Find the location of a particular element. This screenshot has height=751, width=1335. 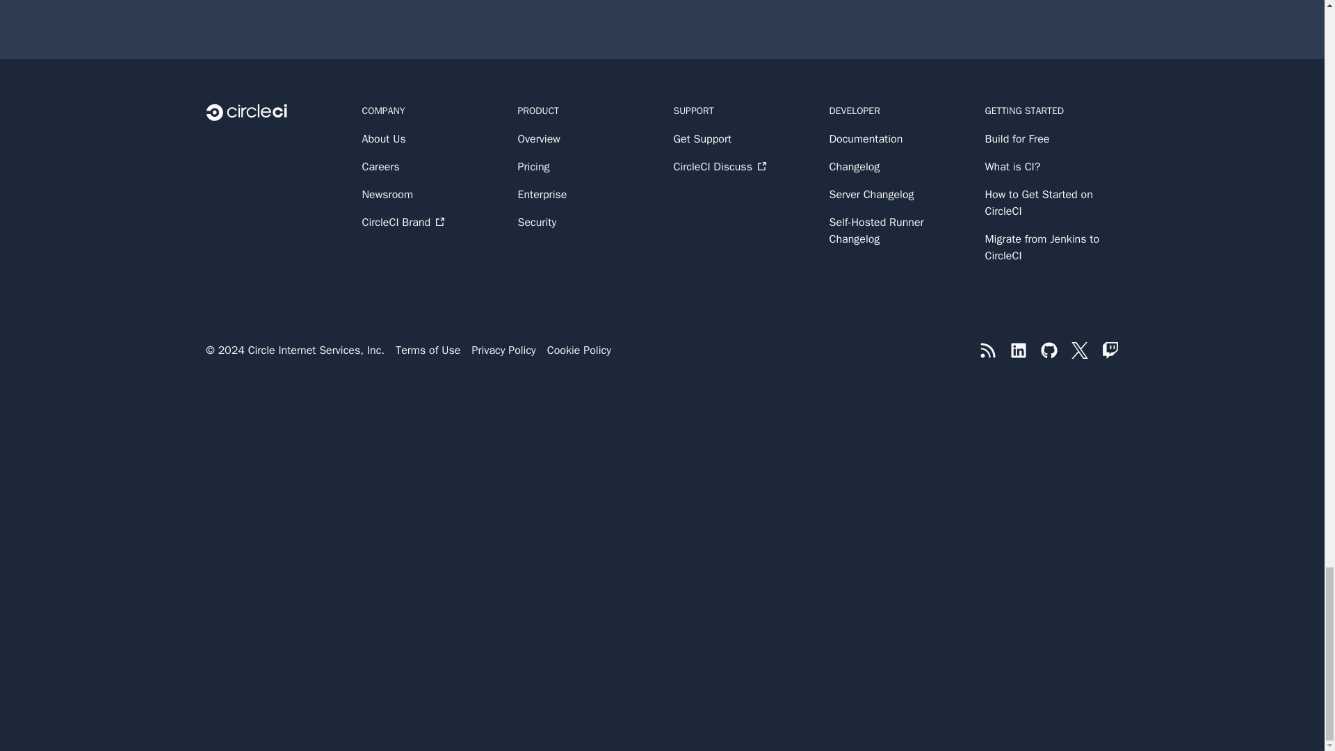

Pricing is located at coordinates (584, 166).